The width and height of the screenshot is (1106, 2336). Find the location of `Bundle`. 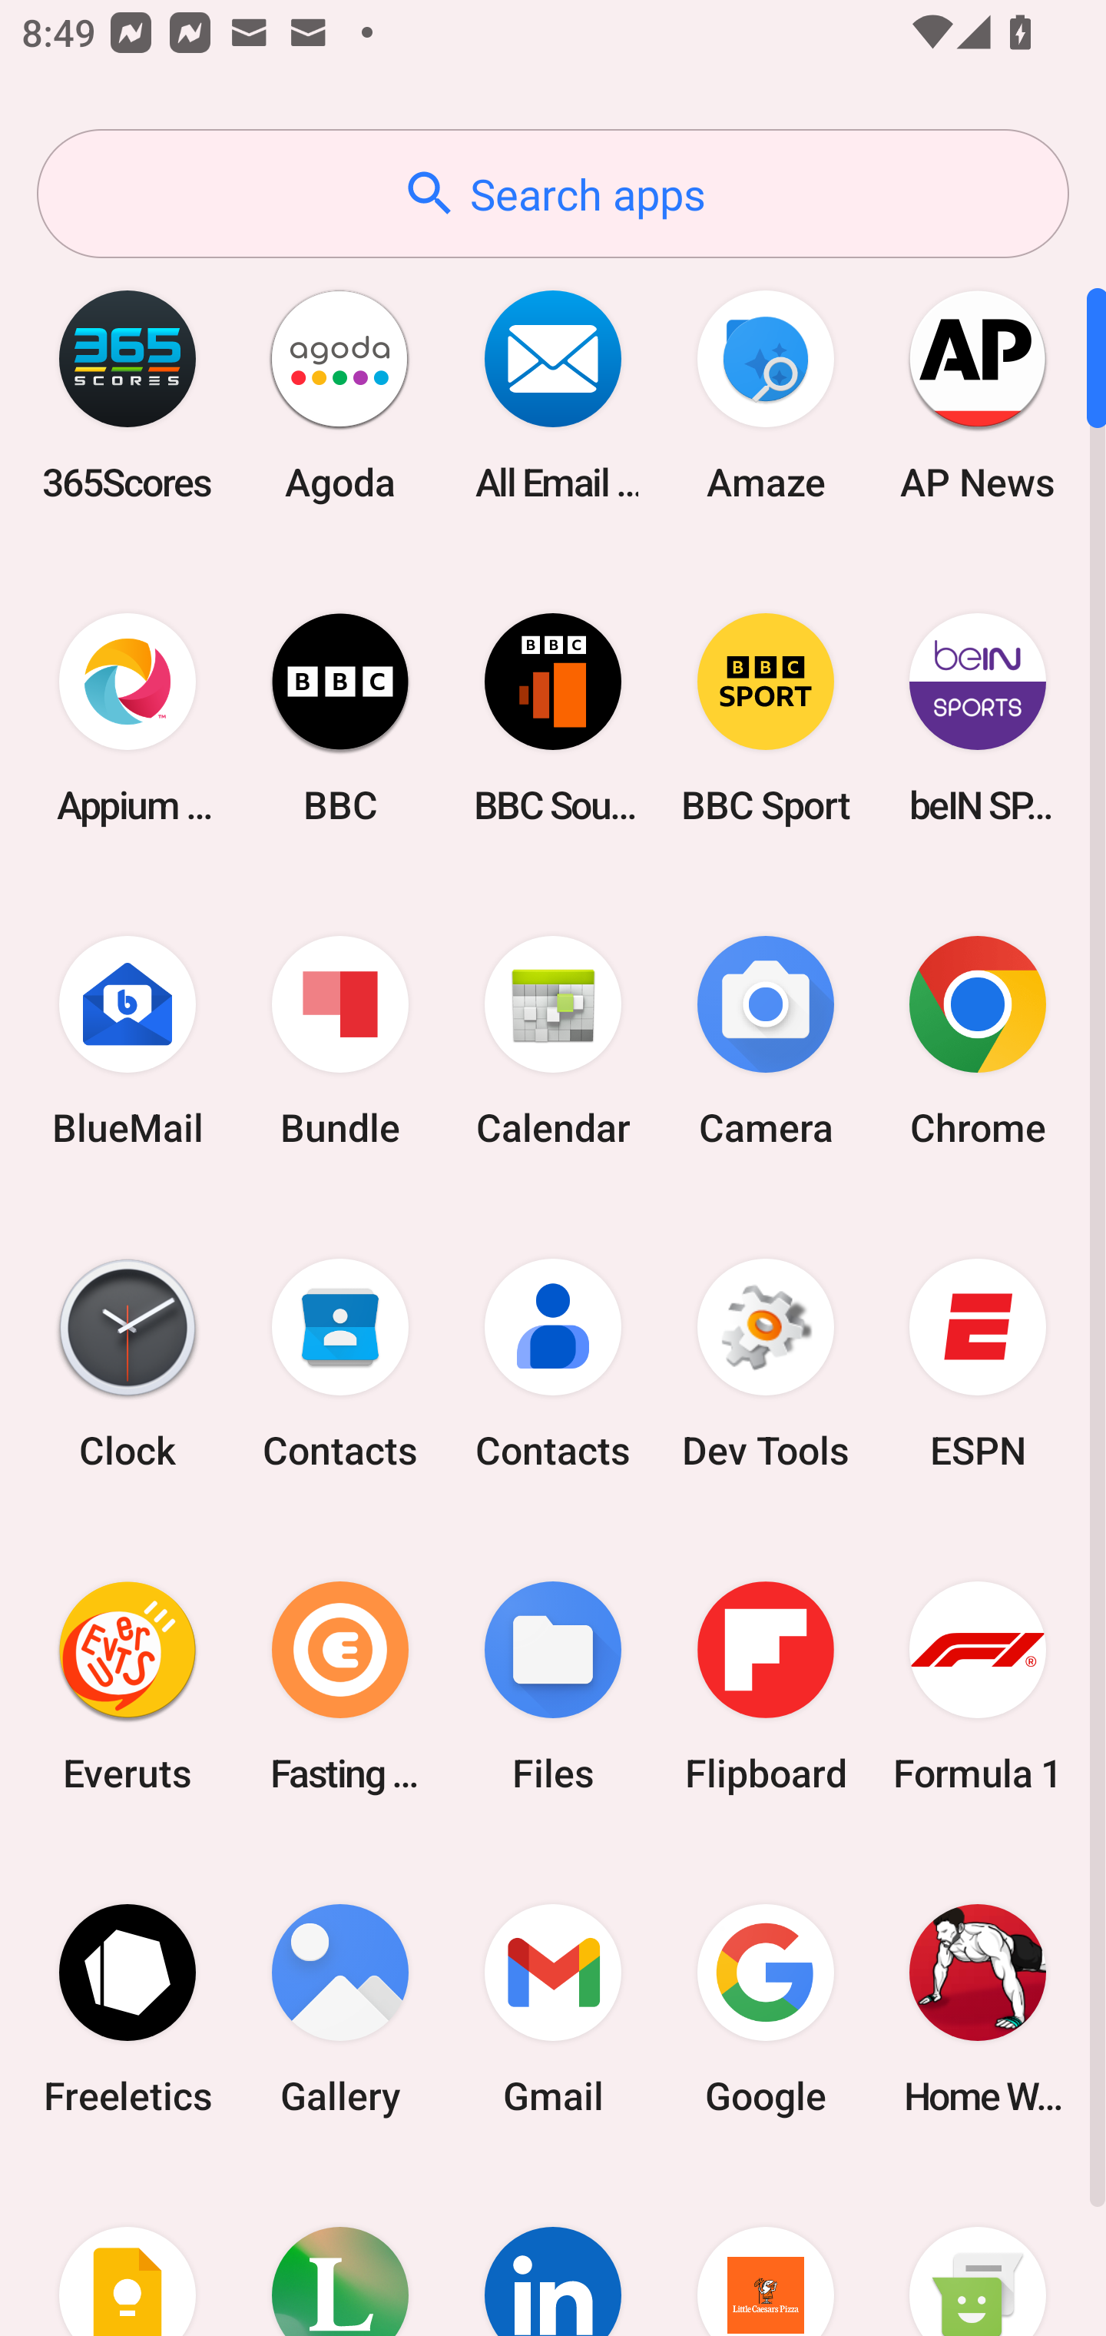

Bundle is located at coordinates (340, 1042).